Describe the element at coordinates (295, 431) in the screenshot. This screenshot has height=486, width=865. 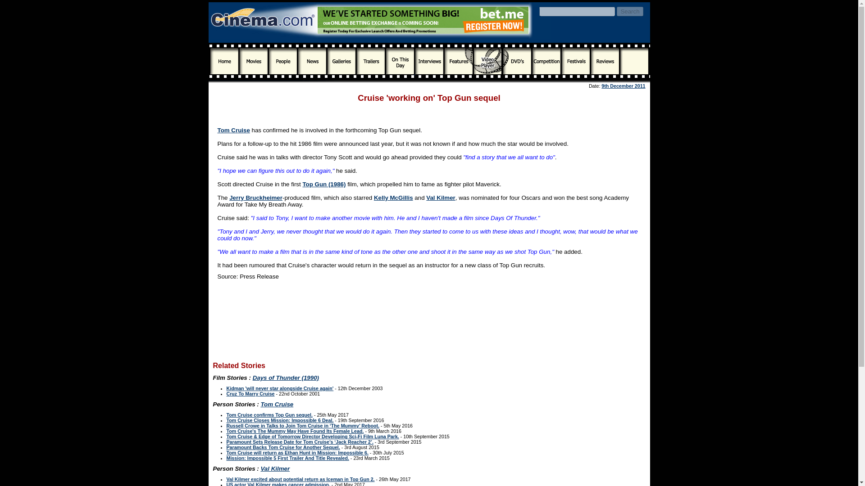
I see `Tom Cruise's The Mummy May Have Found Its Female Lead.` at that location.